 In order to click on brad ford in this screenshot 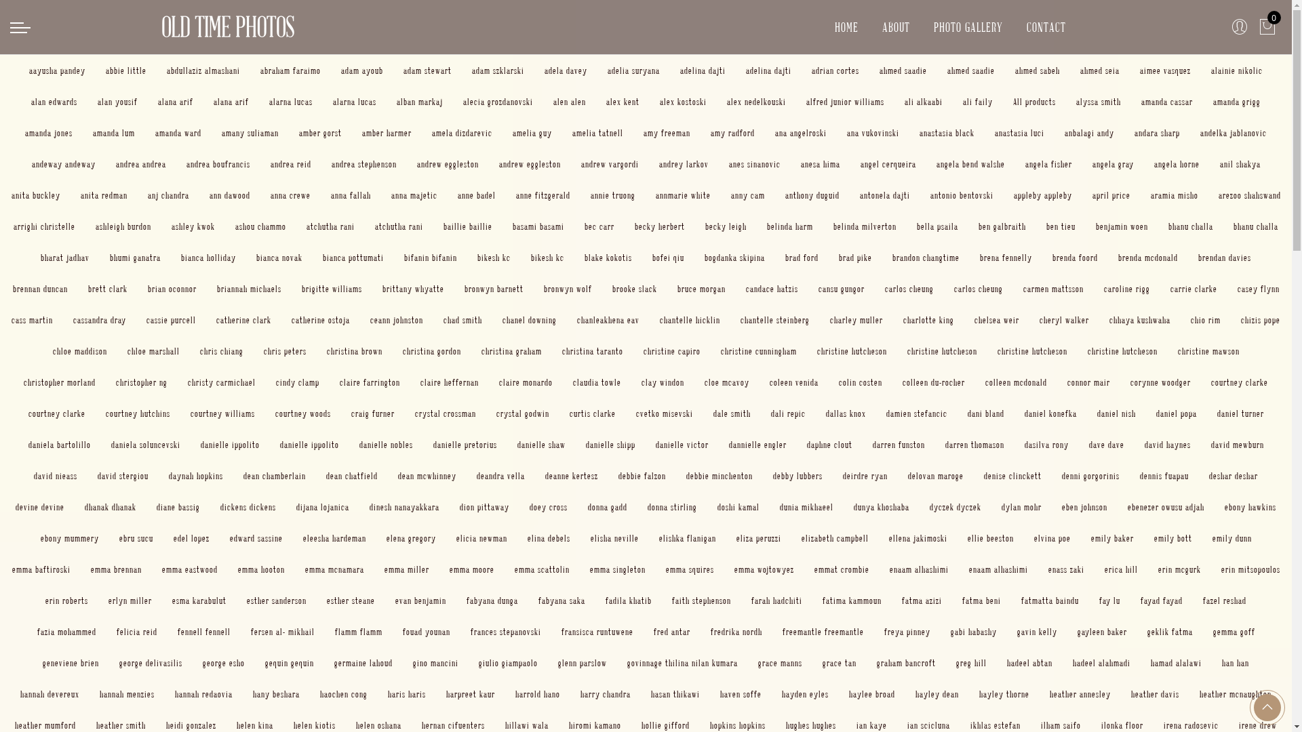, I will do `click(802, 258)`.